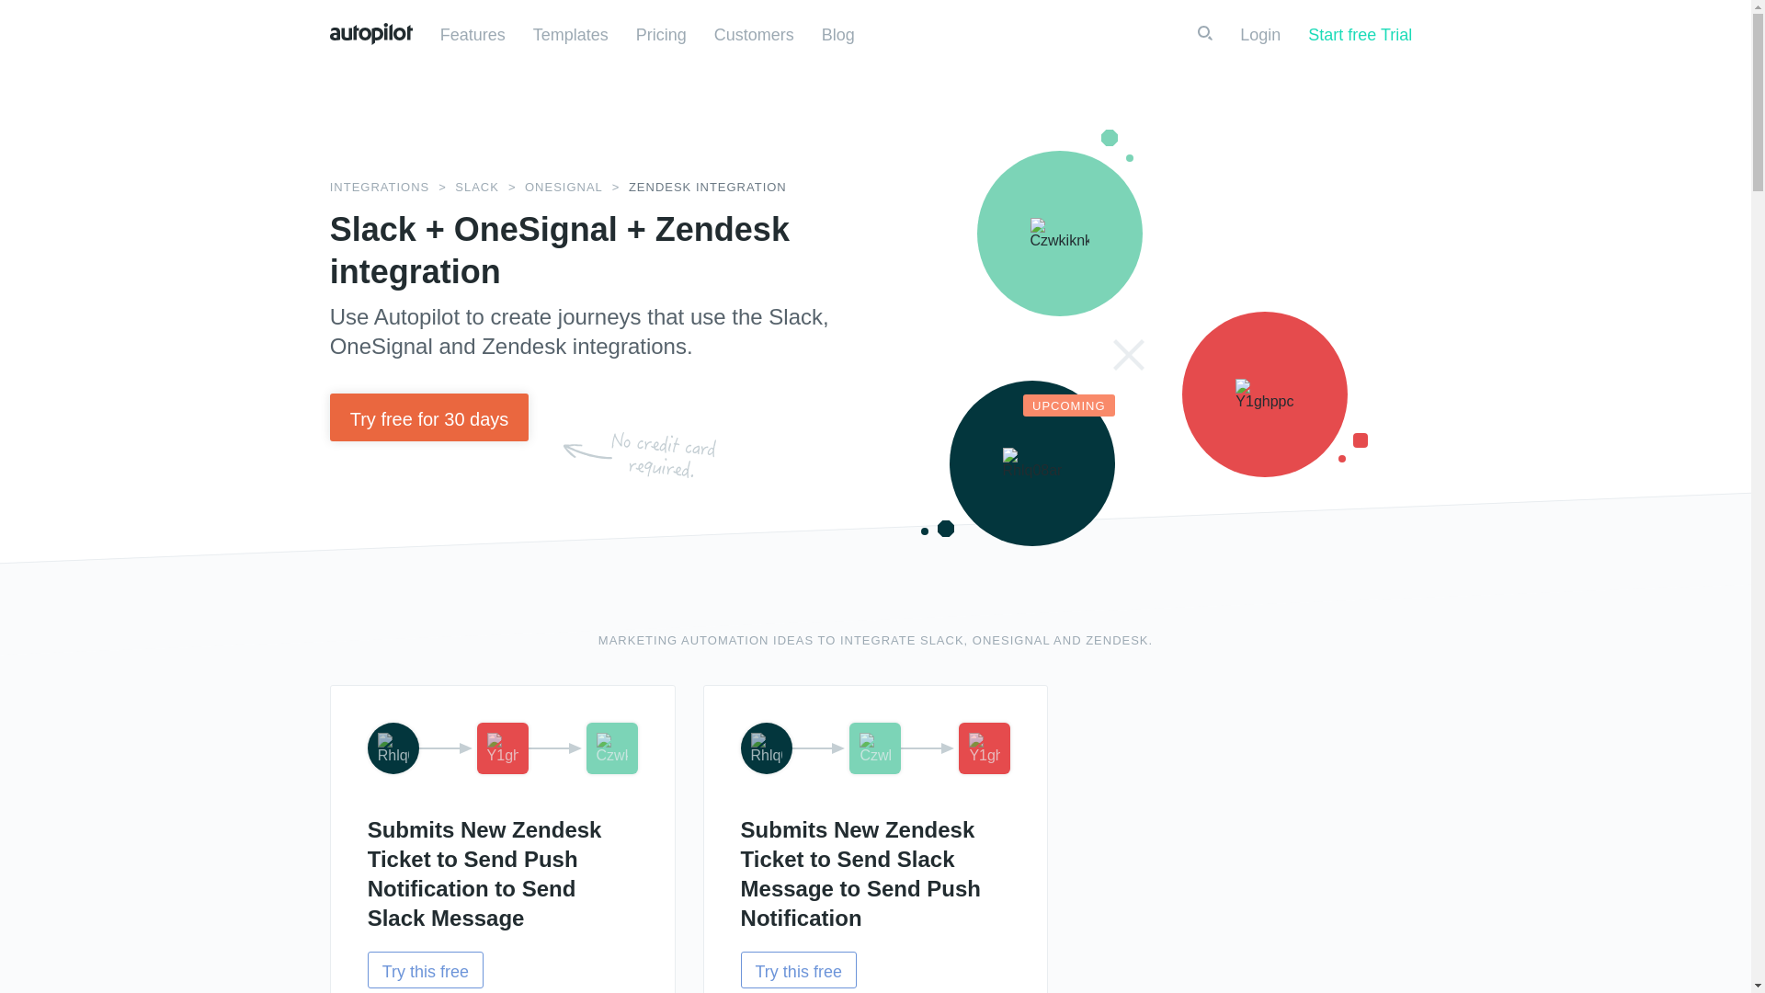  Describe the element at coordinates (570, 35) in the screenshot. I see `Templates` at that location.